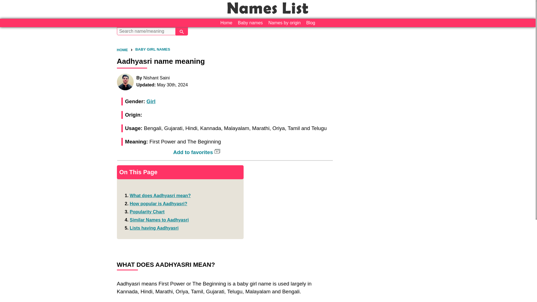 This screenshot has height=302, width=537. What do you see at coordinates (154, 228) in the screenshot?
I see `Lists having Aadhyasri` at bounding box center [154, 228].